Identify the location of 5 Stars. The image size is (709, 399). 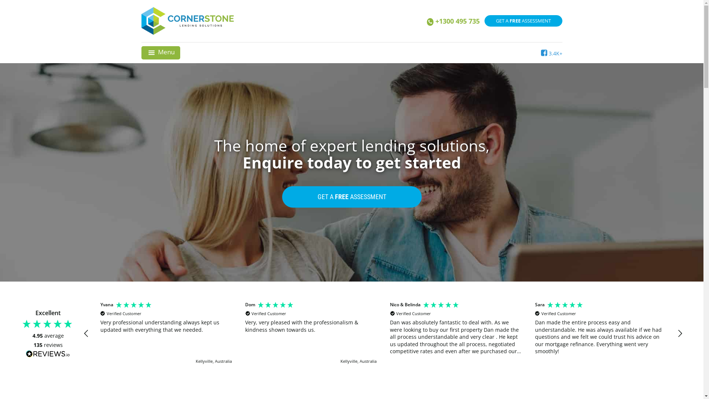
(442, 306).